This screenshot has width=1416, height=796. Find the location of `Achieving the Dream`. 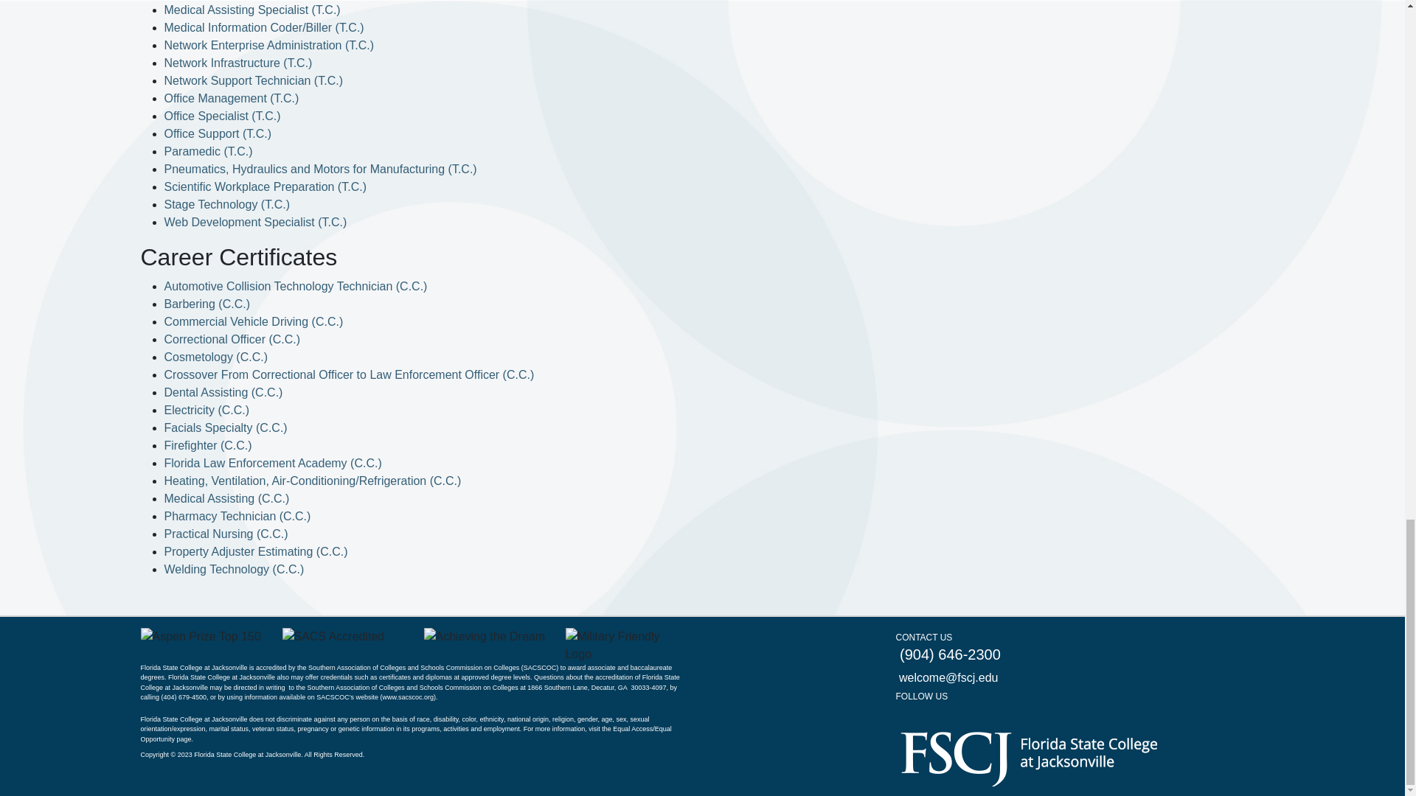

Achieving the Dream is located at coordinates (484, 637).